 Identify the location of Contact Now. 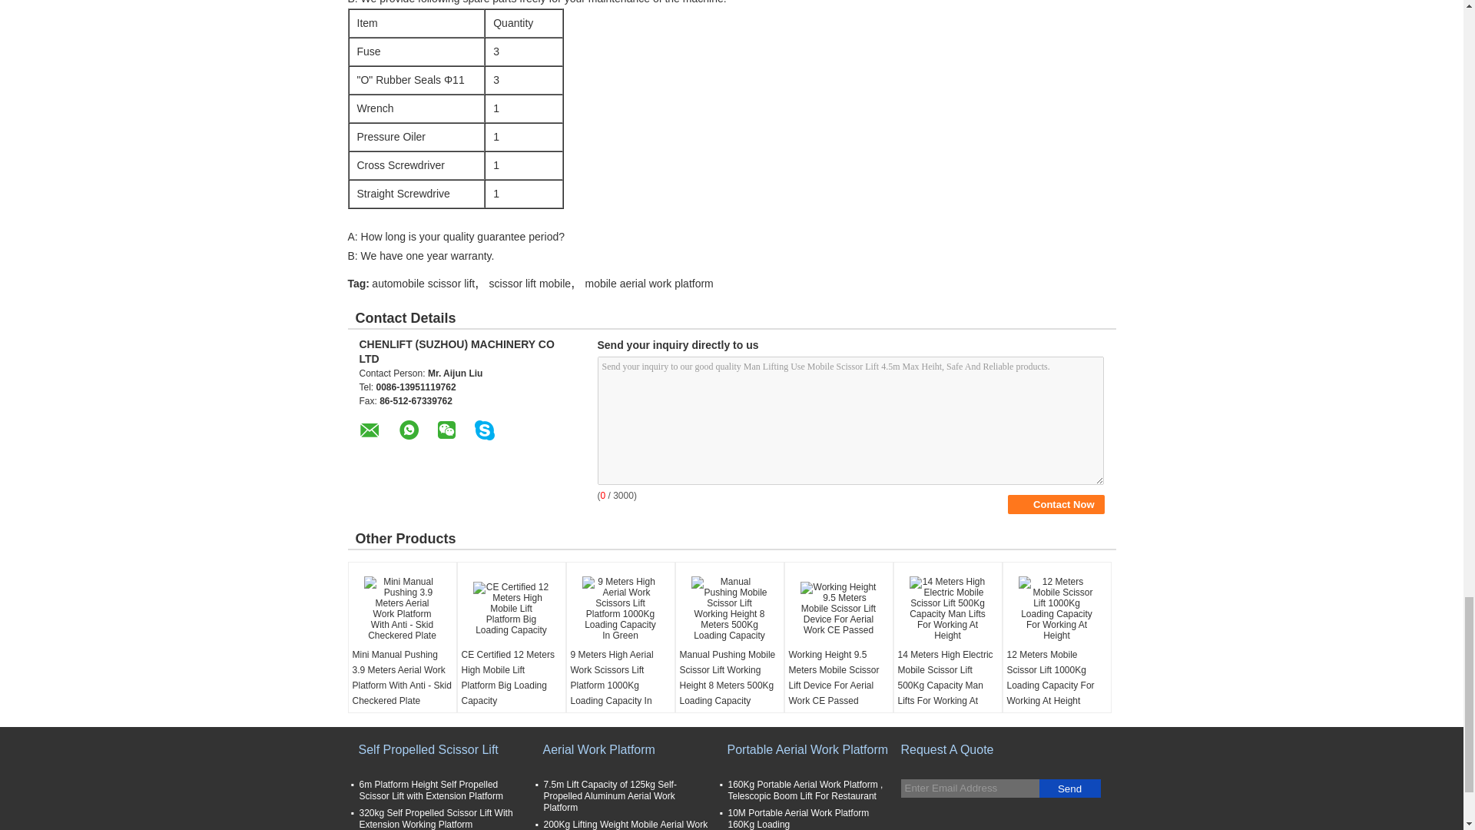
(1056, 504).